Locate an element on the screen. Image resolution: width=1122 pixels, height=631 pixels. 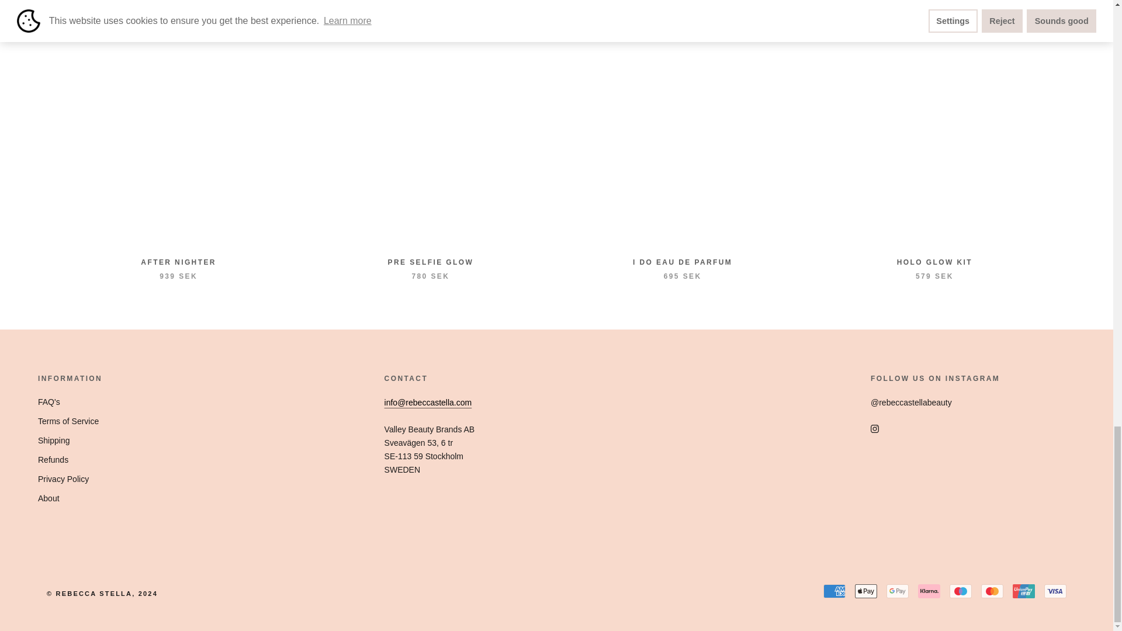
American Express is located at coordinates (834, 591).